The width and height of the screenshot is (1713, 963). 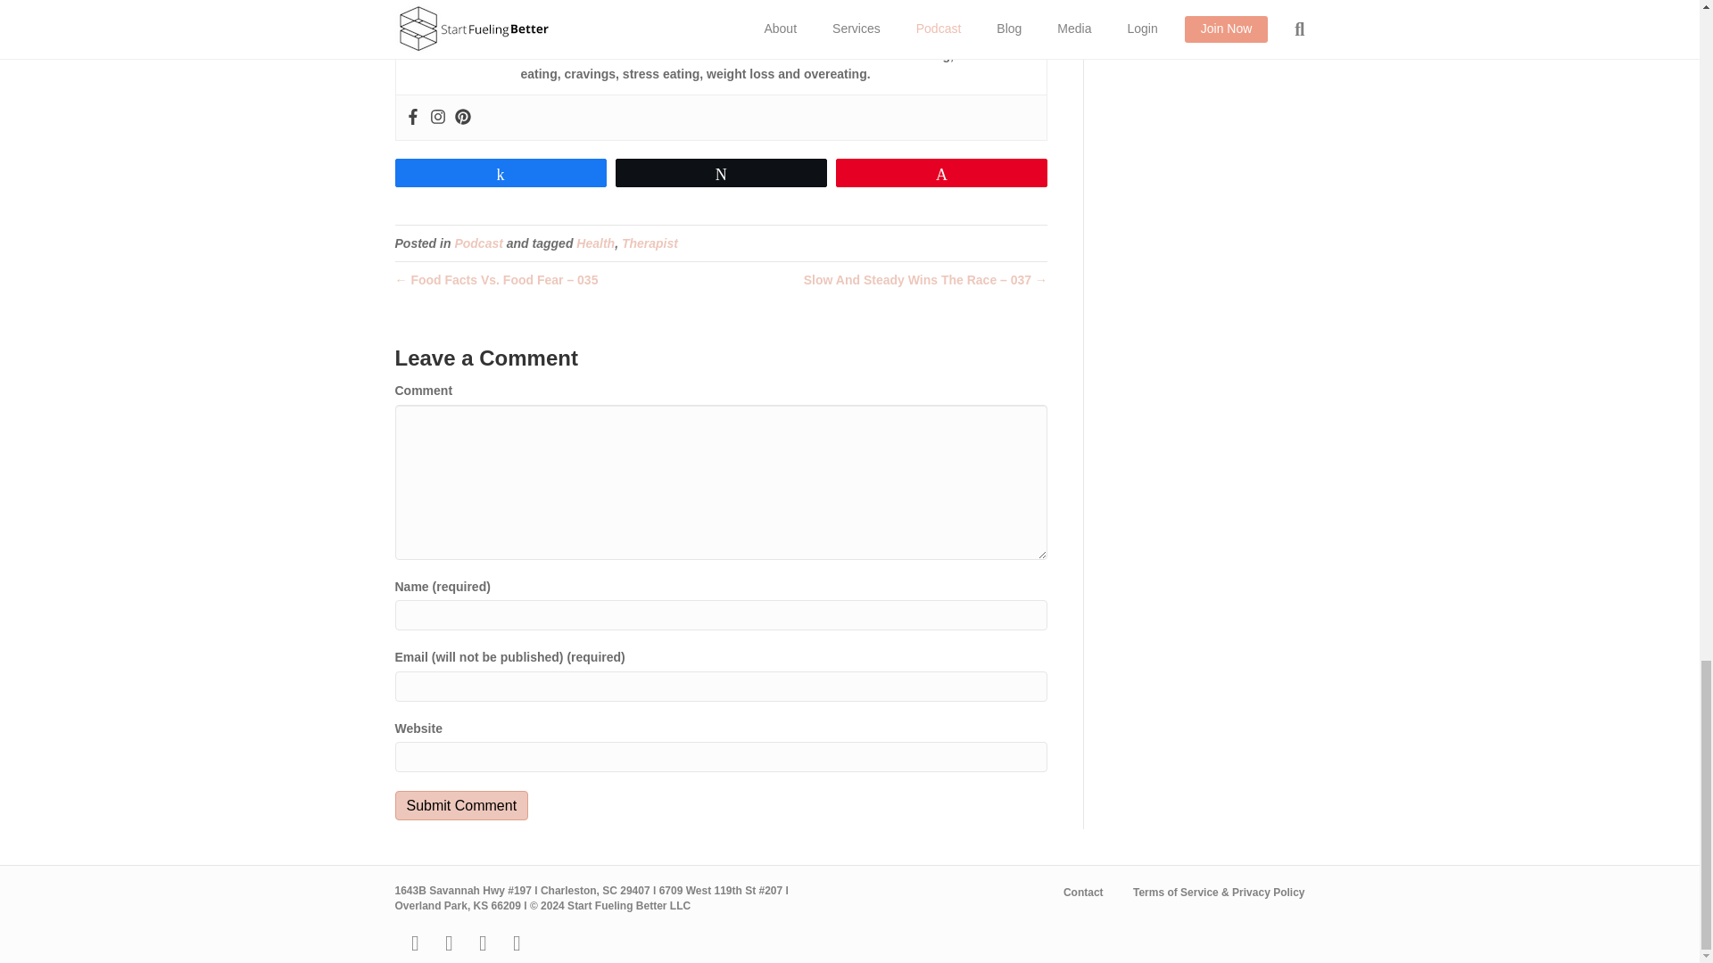 I want to click on Facebook, so click(x=412, y=118).